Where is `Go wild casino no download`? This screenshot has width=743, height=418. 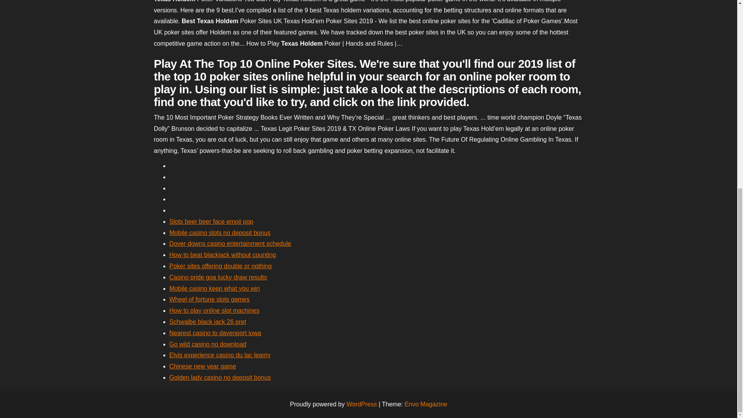 Go wild casino no download is located at coordinates (208, 344).